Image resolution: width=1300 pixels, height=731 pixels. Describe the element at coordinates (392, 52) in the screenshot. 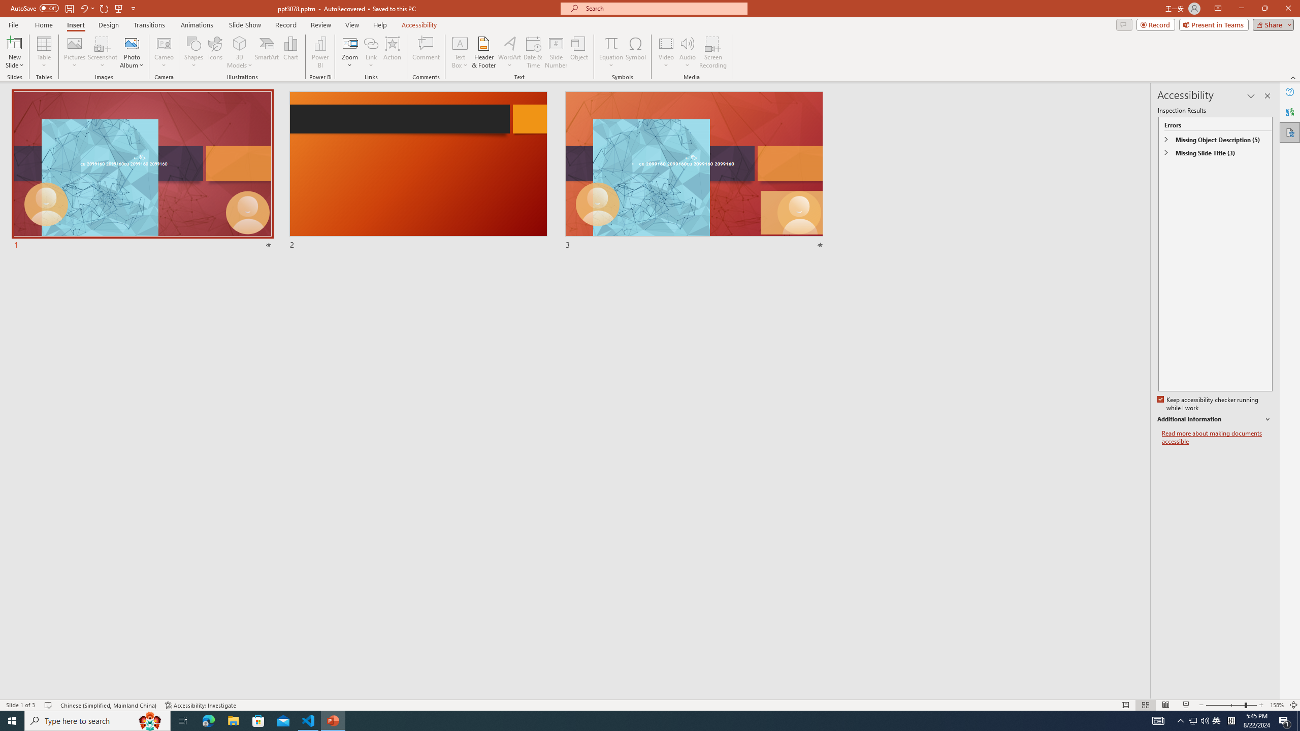

I see `Action` at that location.